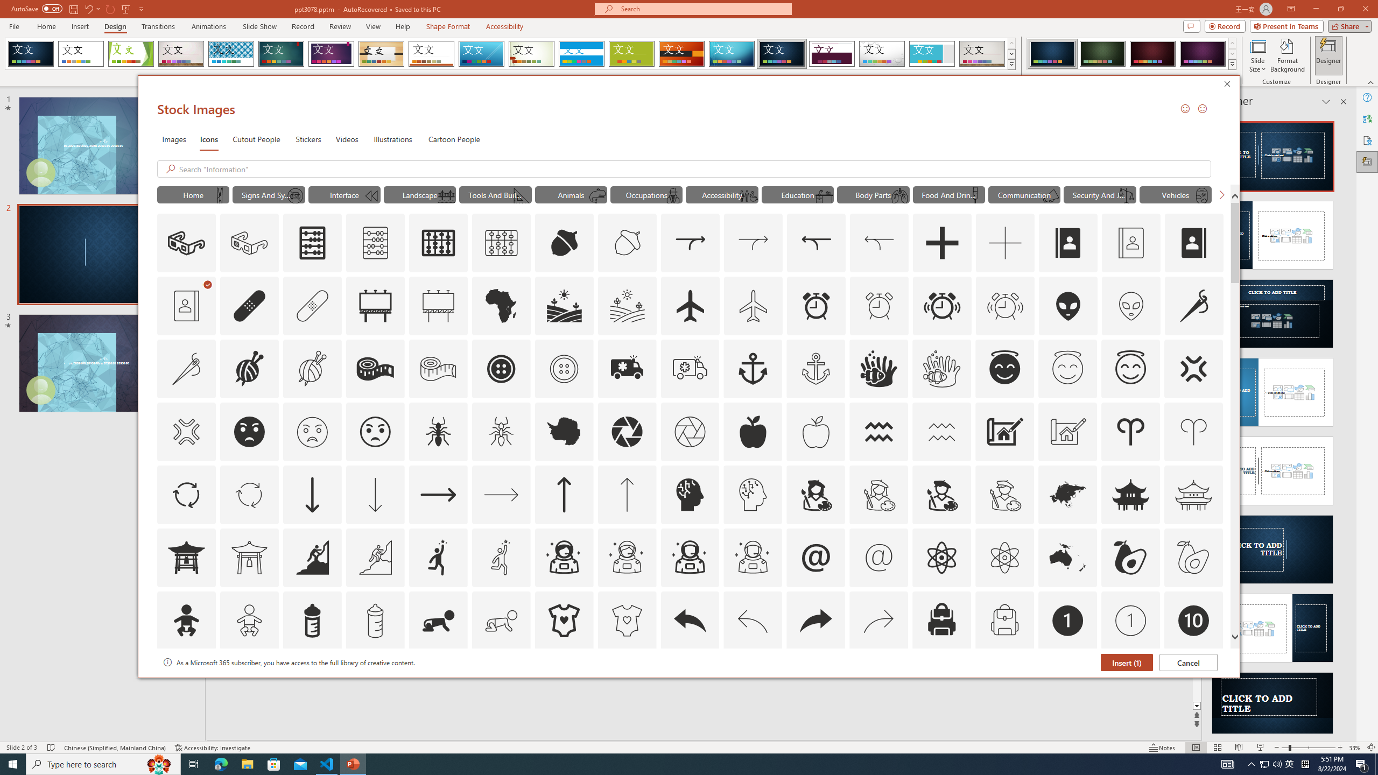 The height and width of the screenshot is (775, 1378). Describe the element at coordinates (281, 54) in the screenshot. I see `Ion` at that location.